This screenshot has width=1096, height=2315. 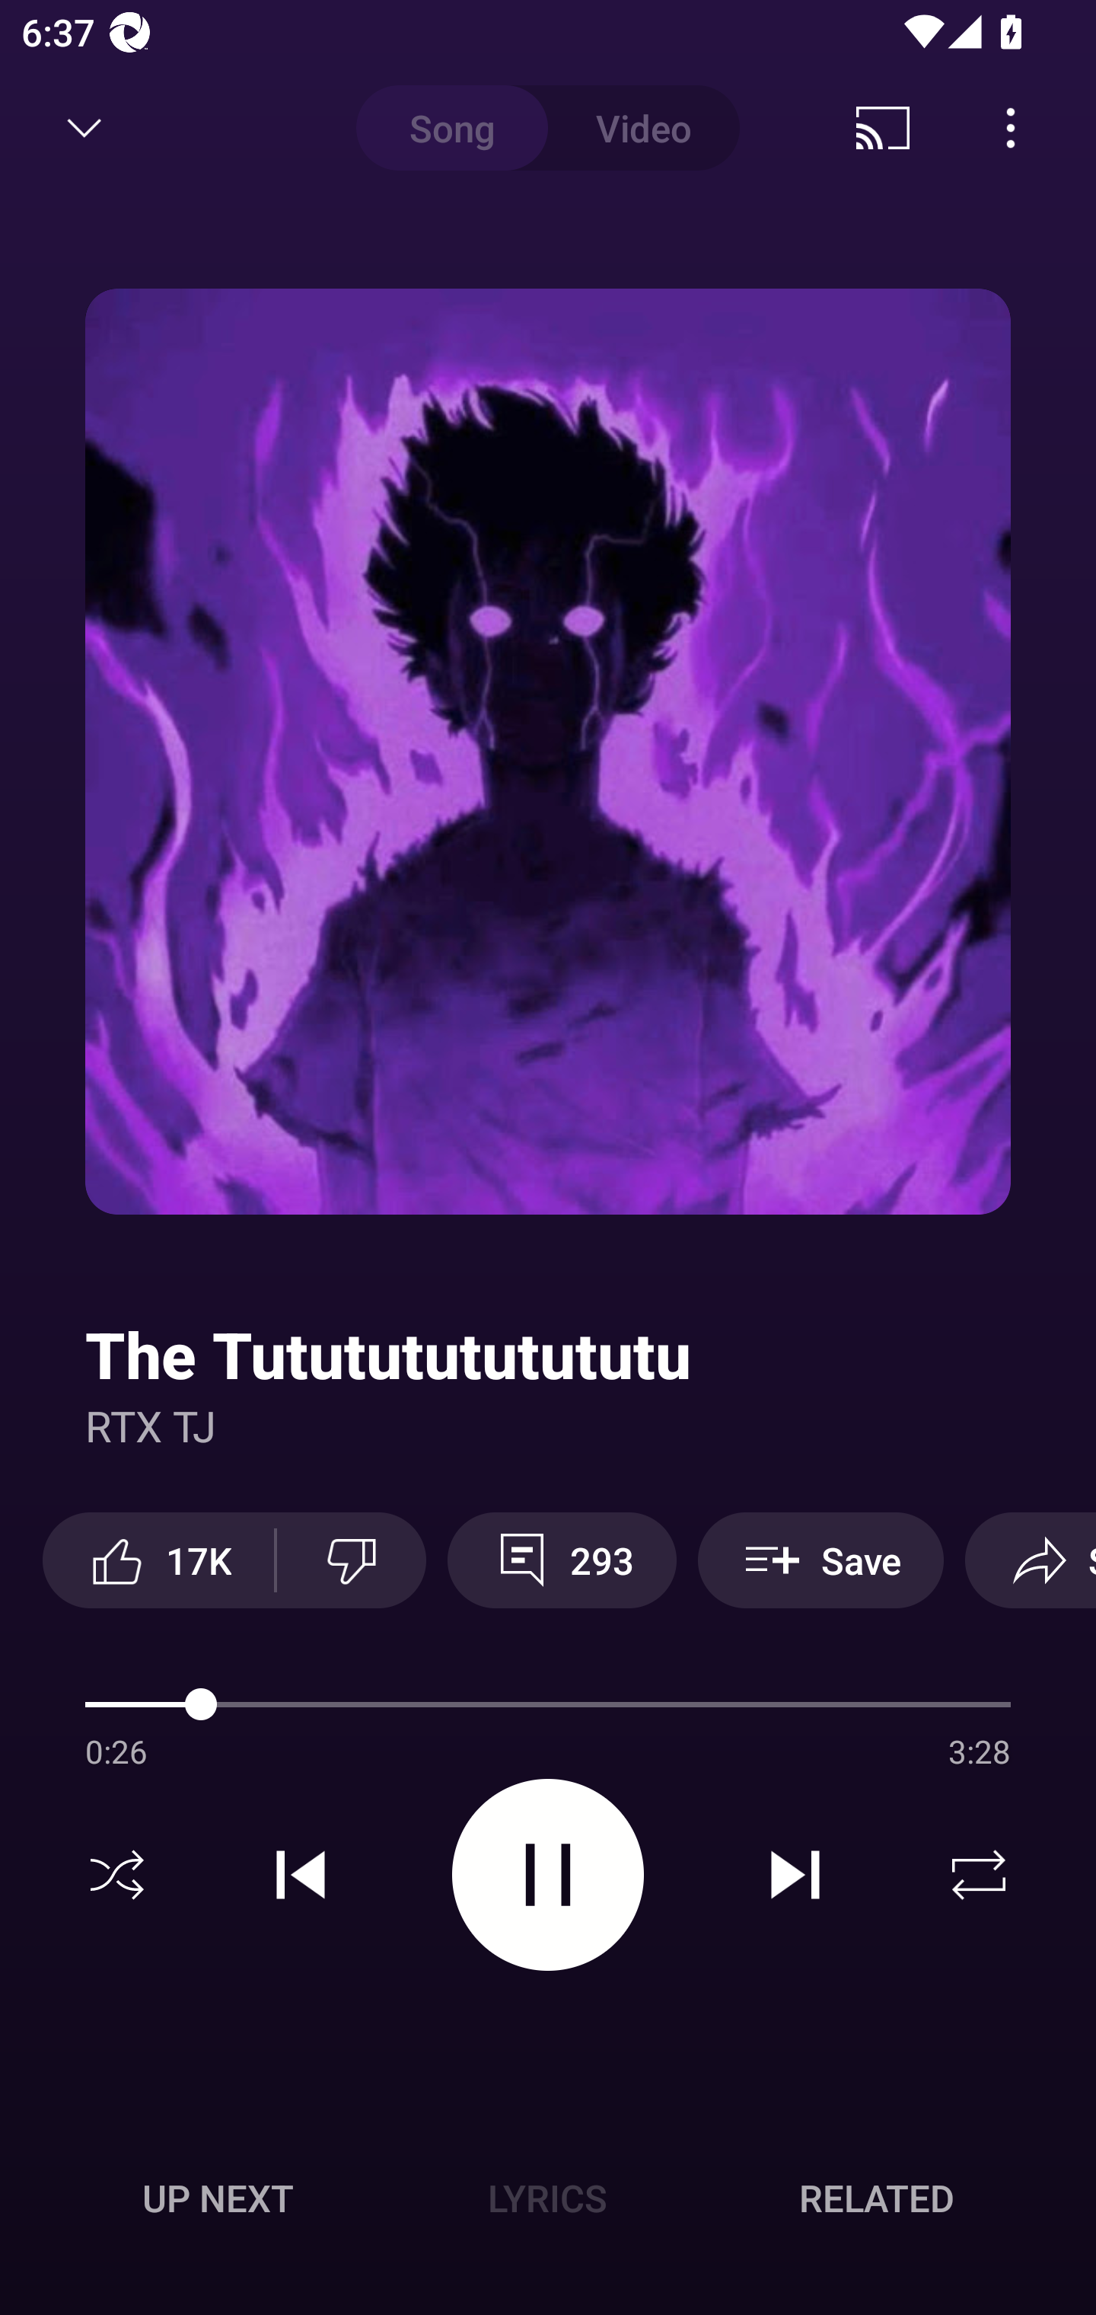 What do you see at coordinates (979, 1875) in the screenshot?
I see `Repeat off` at bounding box center [979, 1875].